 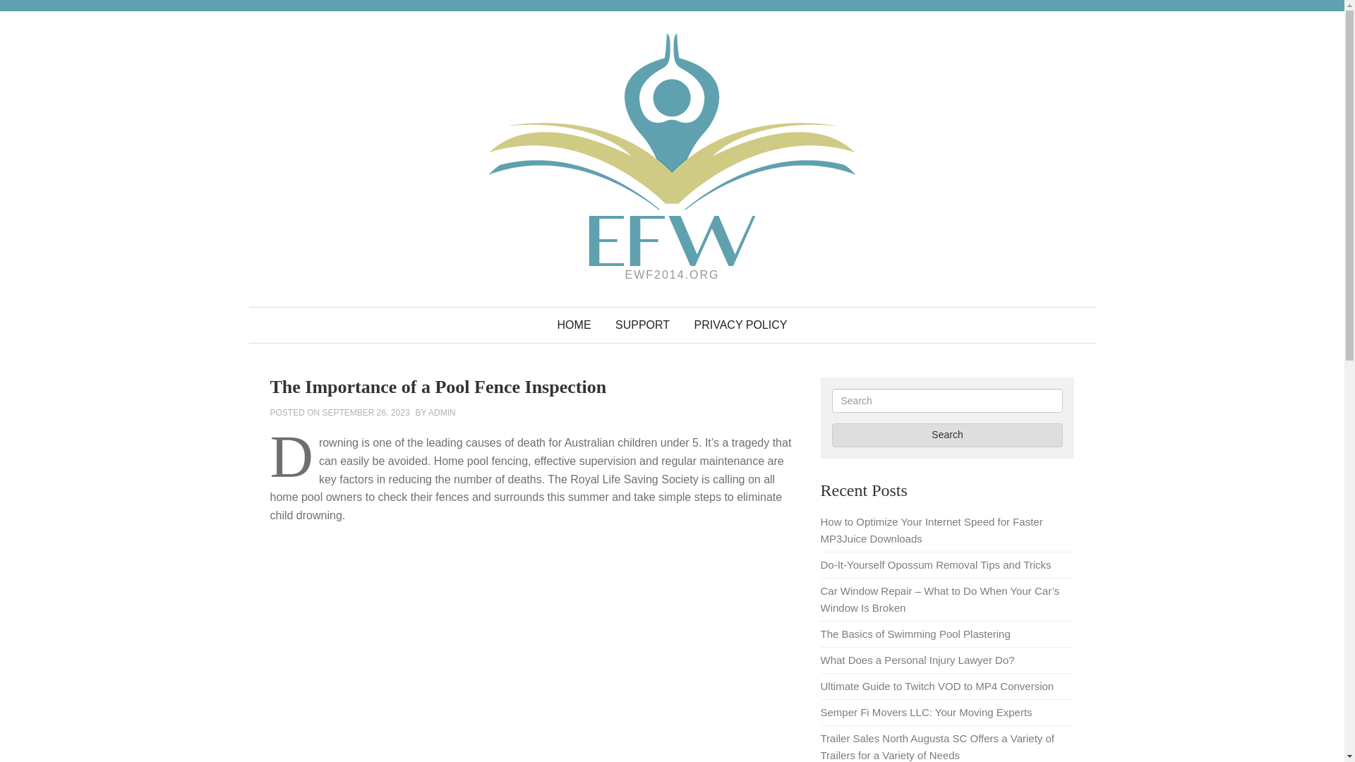 I want to click on The Basics of Swimming Pool Plastering, so click(x=915, y=634).